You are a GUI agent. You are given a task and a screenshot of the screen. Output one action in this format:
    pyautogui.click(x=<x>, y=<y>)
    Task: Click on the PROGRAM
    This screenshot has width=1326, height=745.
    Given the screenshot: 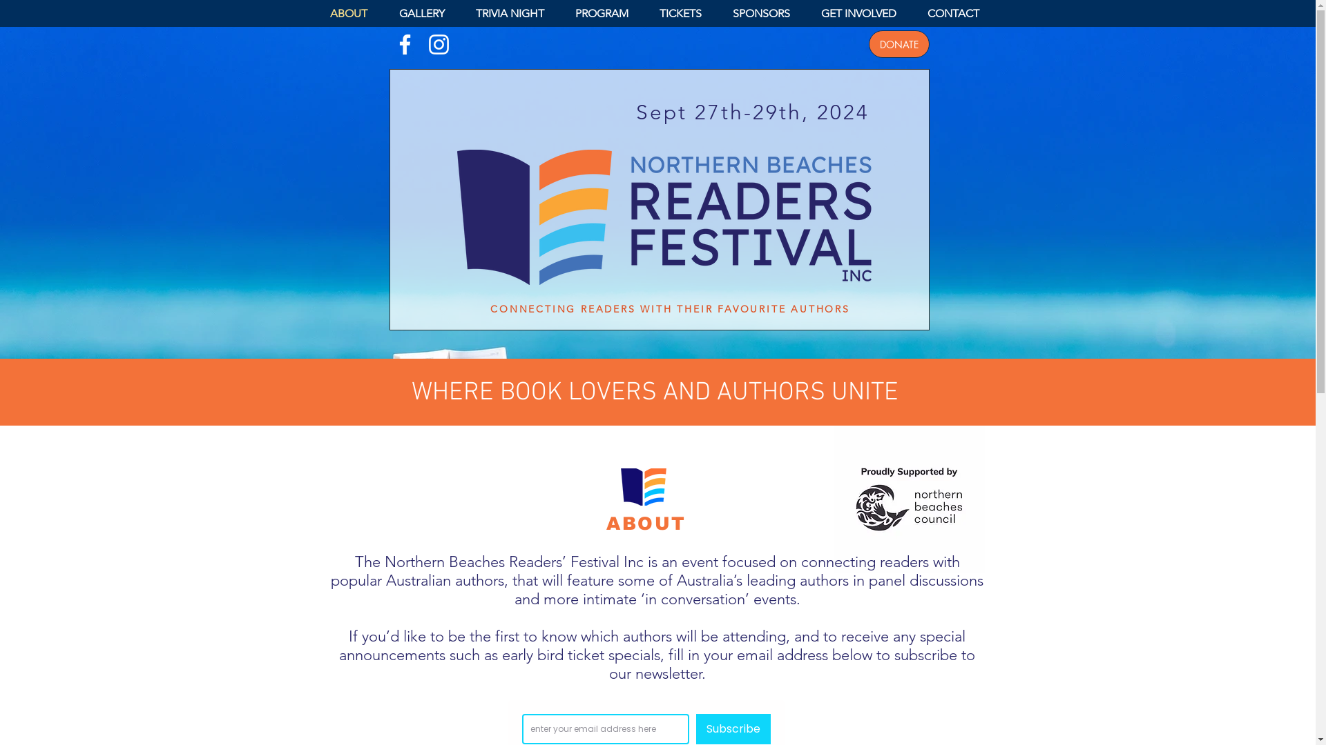 What is the action you would take?
    pyautogui.click(x=607, y=14)
    